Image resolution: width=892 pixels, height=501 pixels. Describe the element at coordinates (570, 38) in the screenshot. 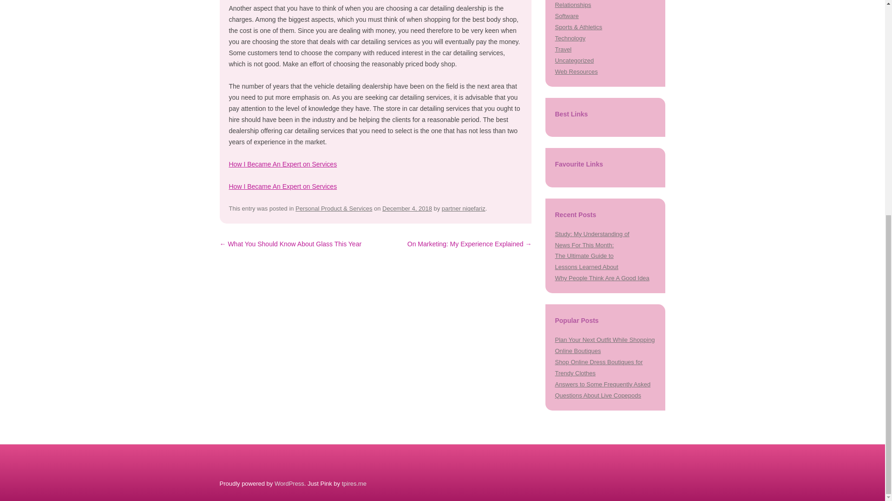

I see `Technology` at that location.